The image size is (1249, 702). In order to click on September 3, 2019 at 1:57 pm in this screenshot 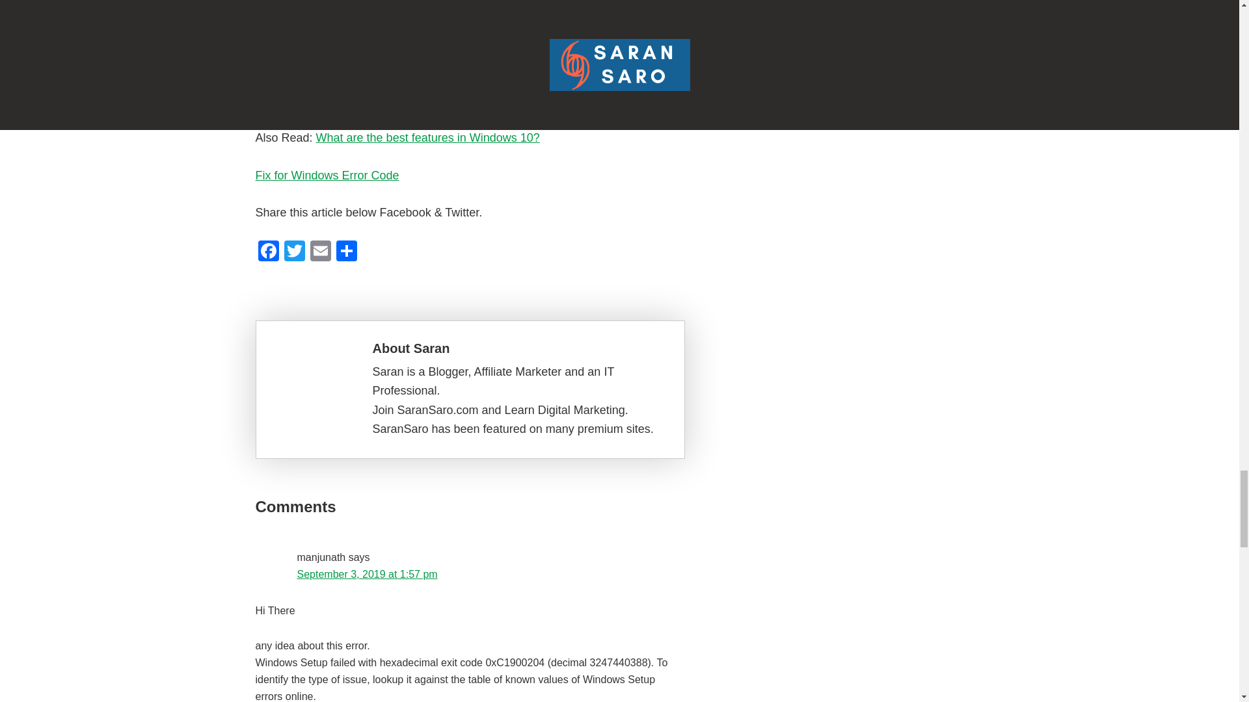, I will do `click(367, 574)`.